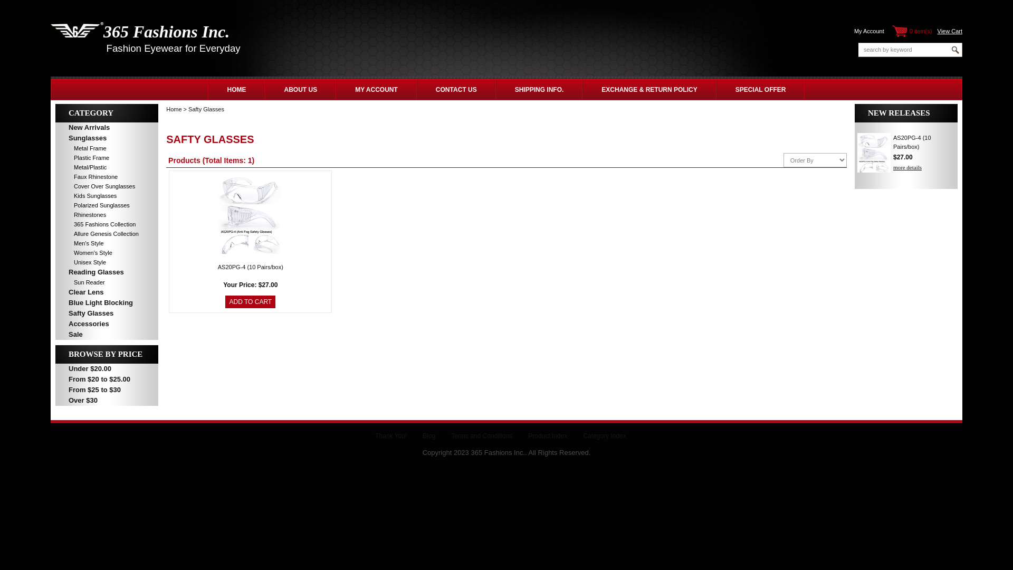 The width and height of the screenshot is (1013, 570). Describe the element at coordinates (107, 401) in the screenshot. I see `Over $30` at that location.